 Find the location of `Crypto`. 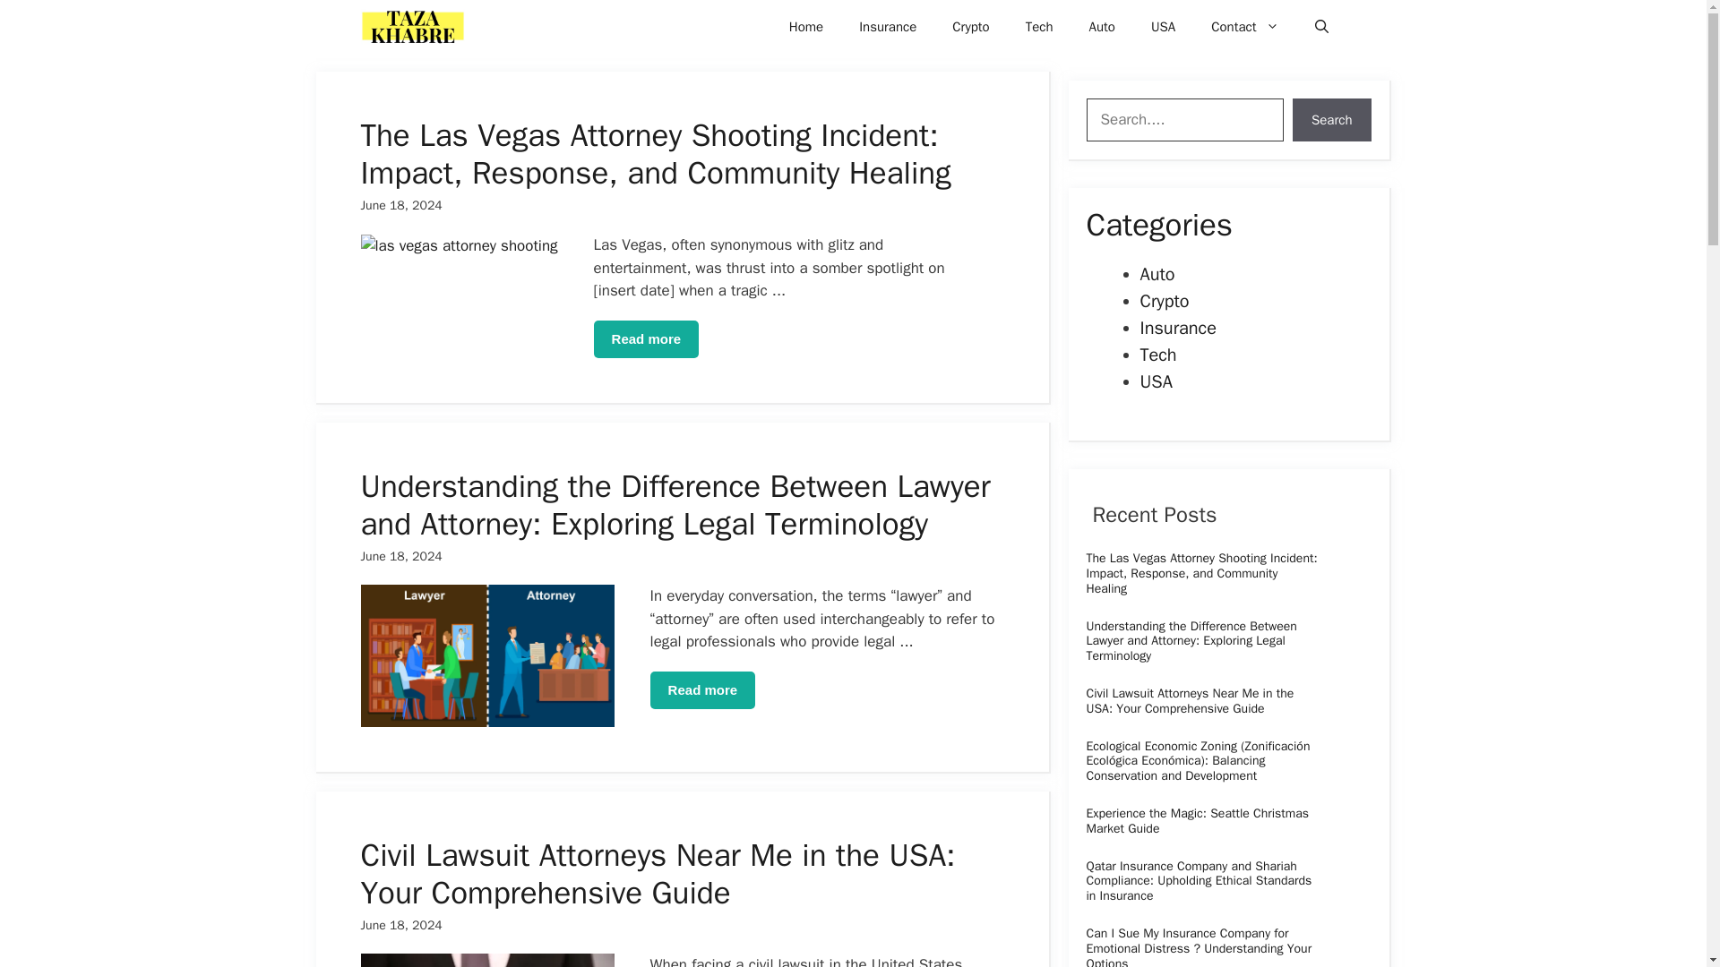

Crypto is located at coordinates (969, 27).